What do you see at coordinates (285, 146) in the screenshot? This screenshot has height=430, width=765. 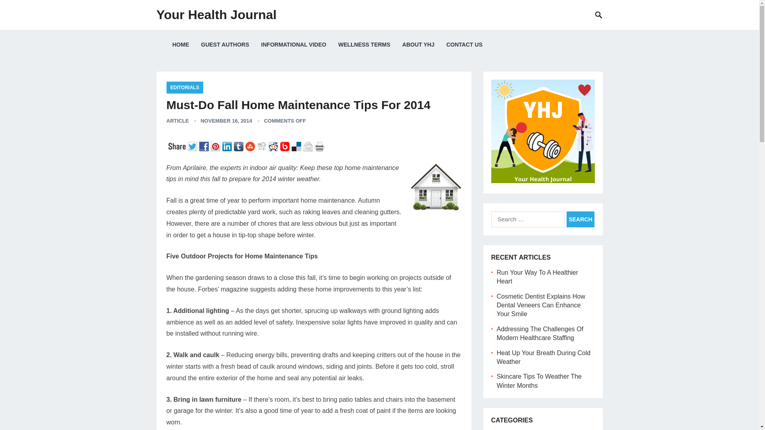 I see `Bebo` at bounding box center [285, 146].